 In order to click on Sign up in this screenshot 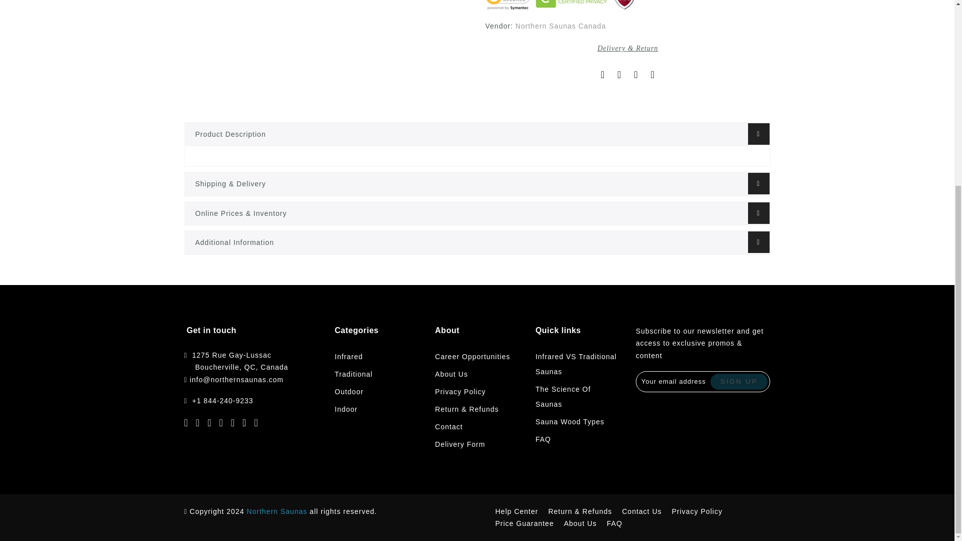, I will do `click(739, 382)`.